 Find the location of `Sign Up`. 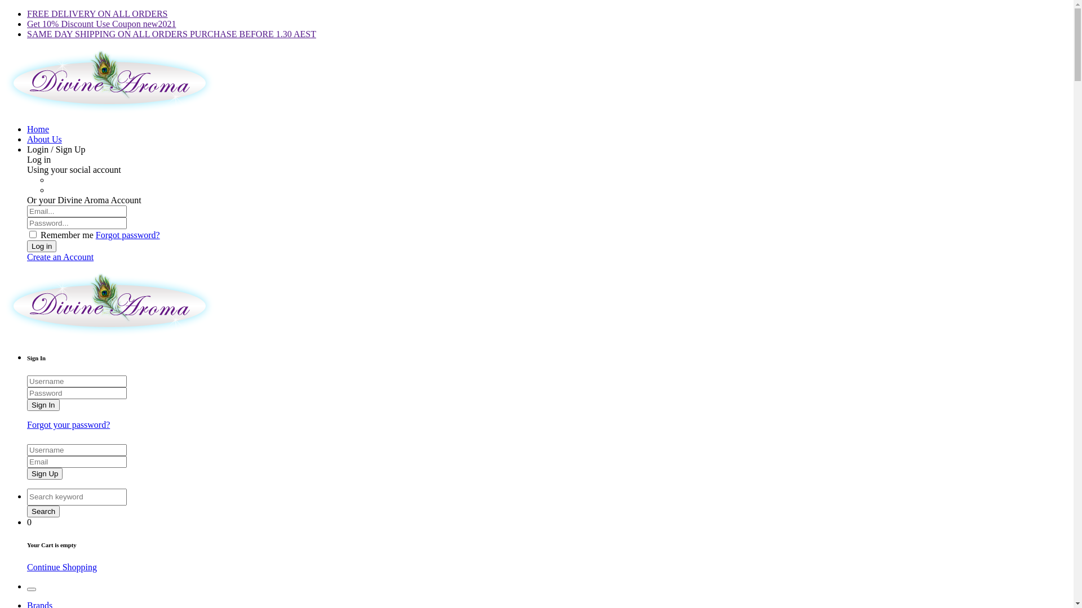

Sign Up is located at coordinates (45, 474).